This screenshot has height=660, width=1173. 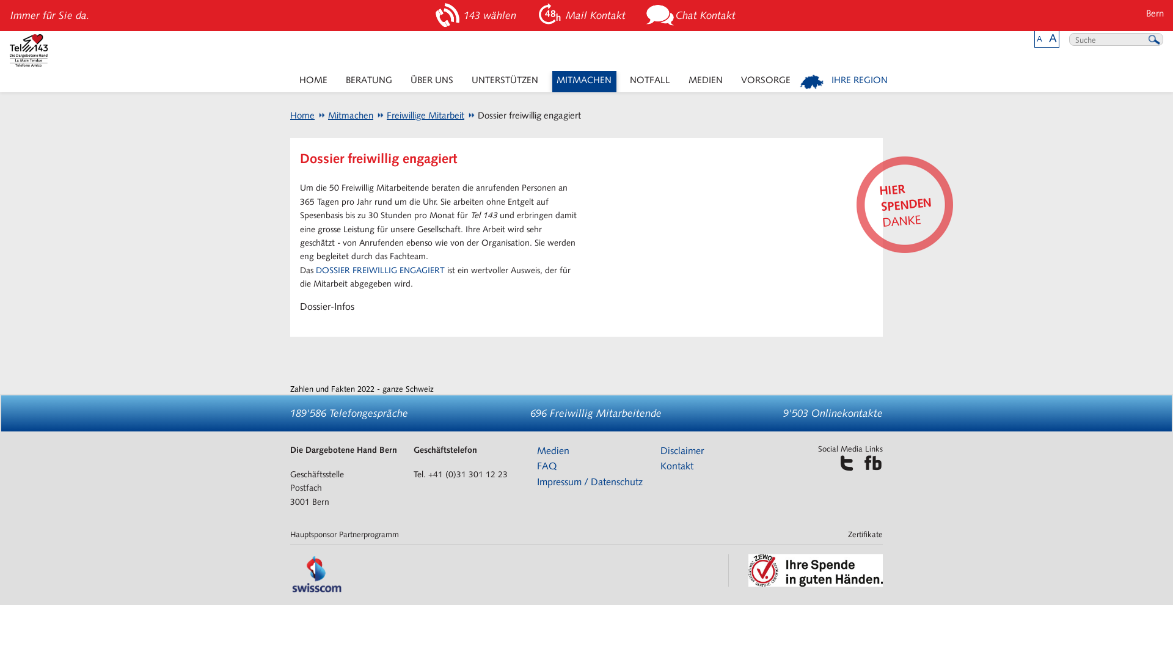 I want to click on IHRE REGION, so click(x=844, y=82).